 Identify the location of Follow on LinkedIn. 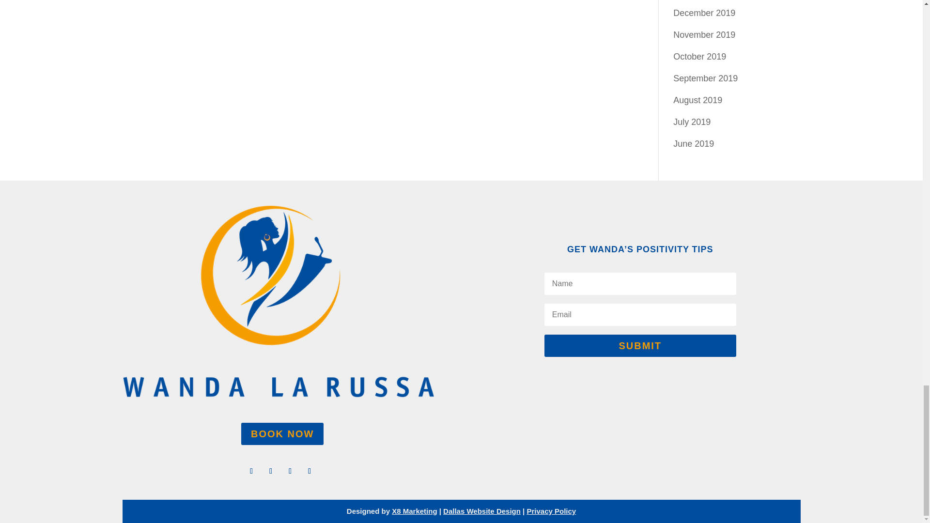
(309, 471).